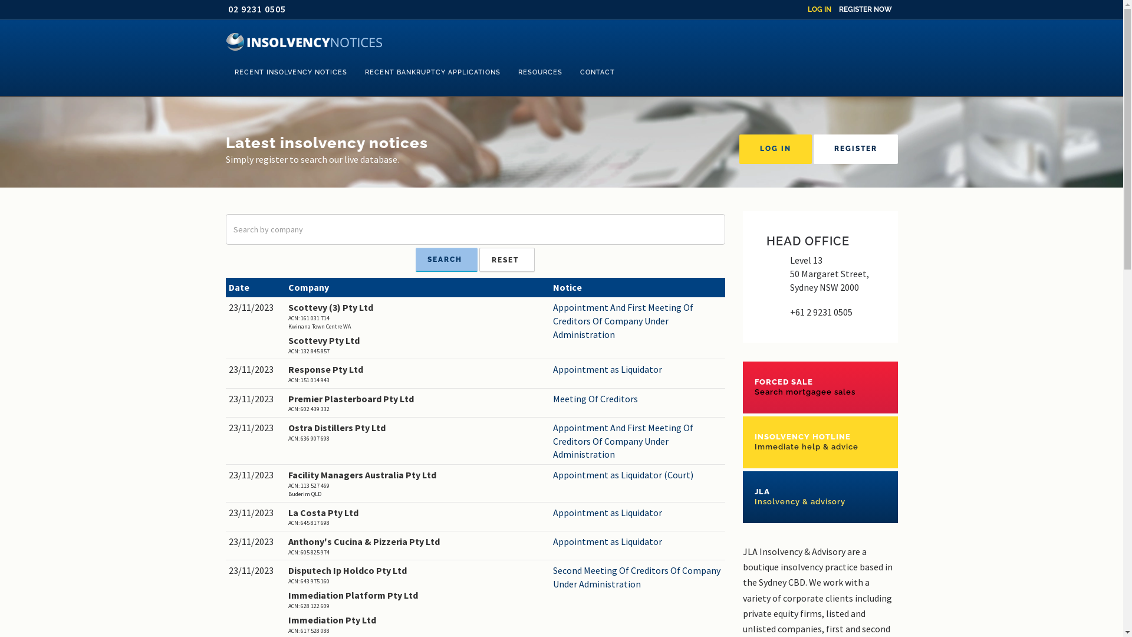 The height and width of the screenshot is (637, 1132). Describe the element at coordinates (776, 149) in the screenshot. I see `LOG IN` at that location.